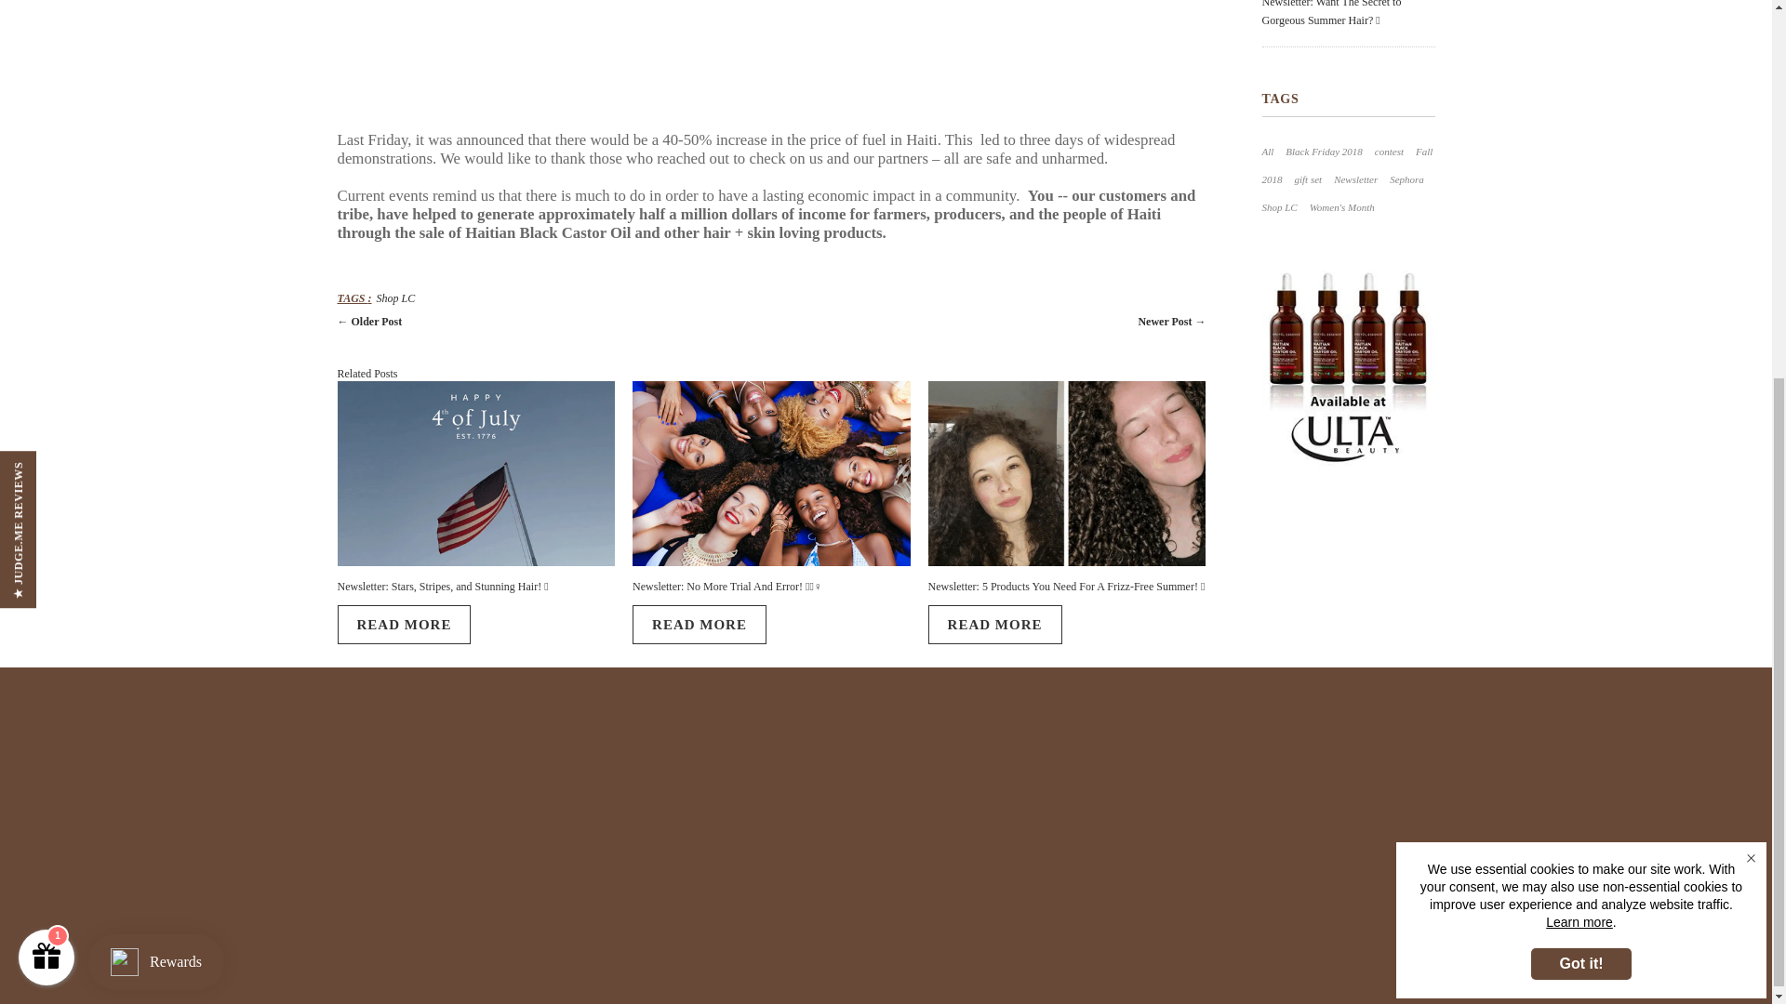  I want to click on Show articles tagged Newsletter, so click(1355, 178).